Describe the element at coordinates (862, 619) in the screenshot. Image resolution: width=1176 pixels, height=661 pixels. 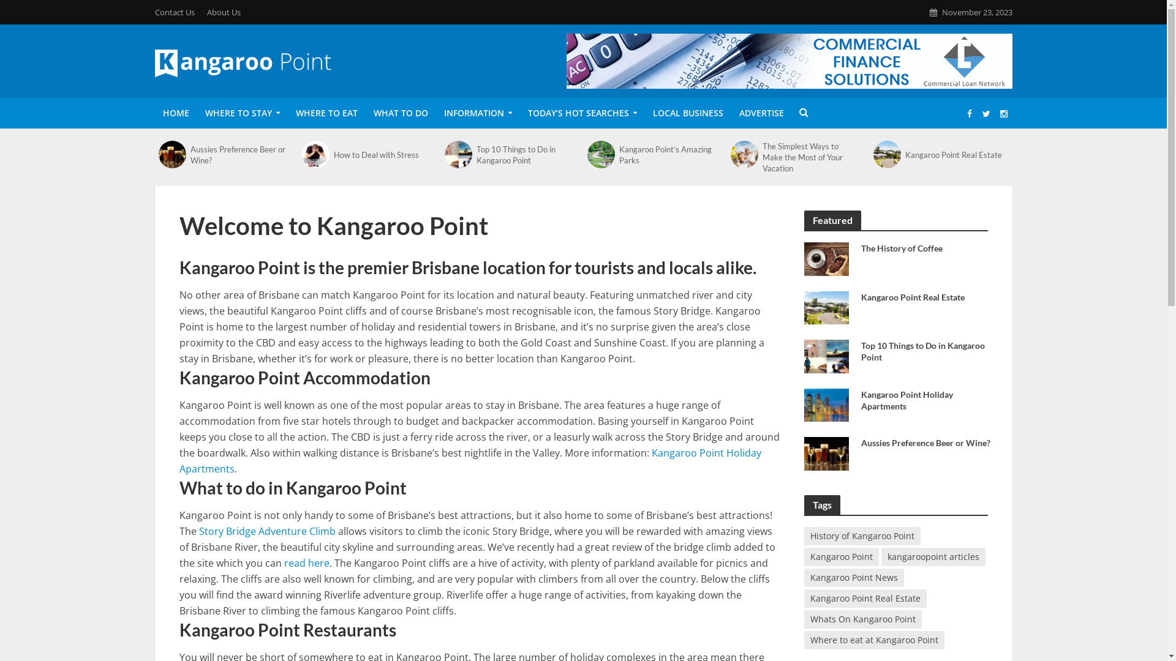
I see `Whats On Kangaroo Point` at that location.